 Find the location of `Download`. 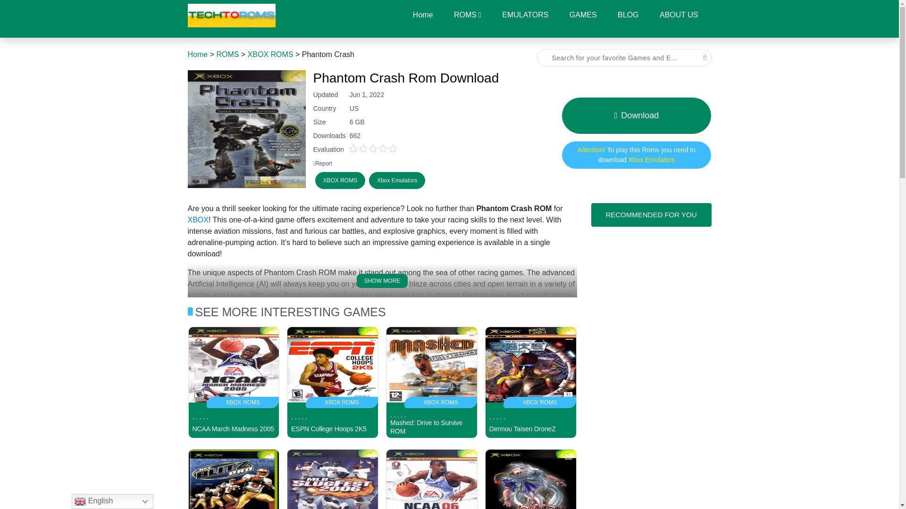

Download is located at coordinates (636, 115).